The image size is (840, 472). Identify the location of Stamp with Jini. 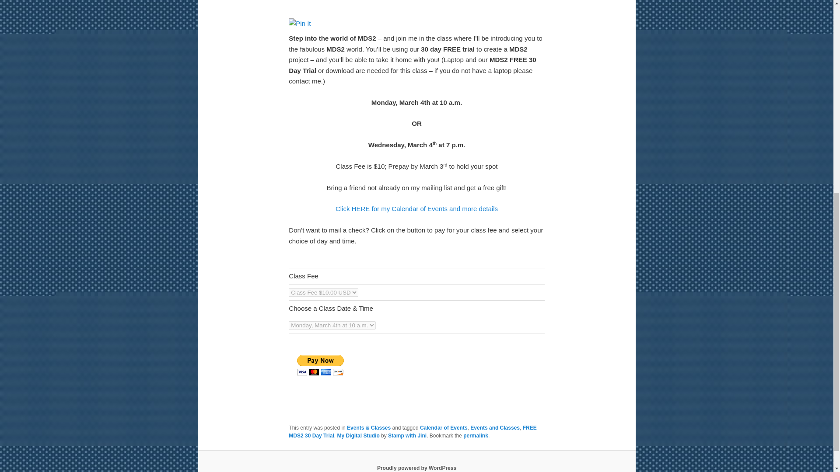
(407, 436).